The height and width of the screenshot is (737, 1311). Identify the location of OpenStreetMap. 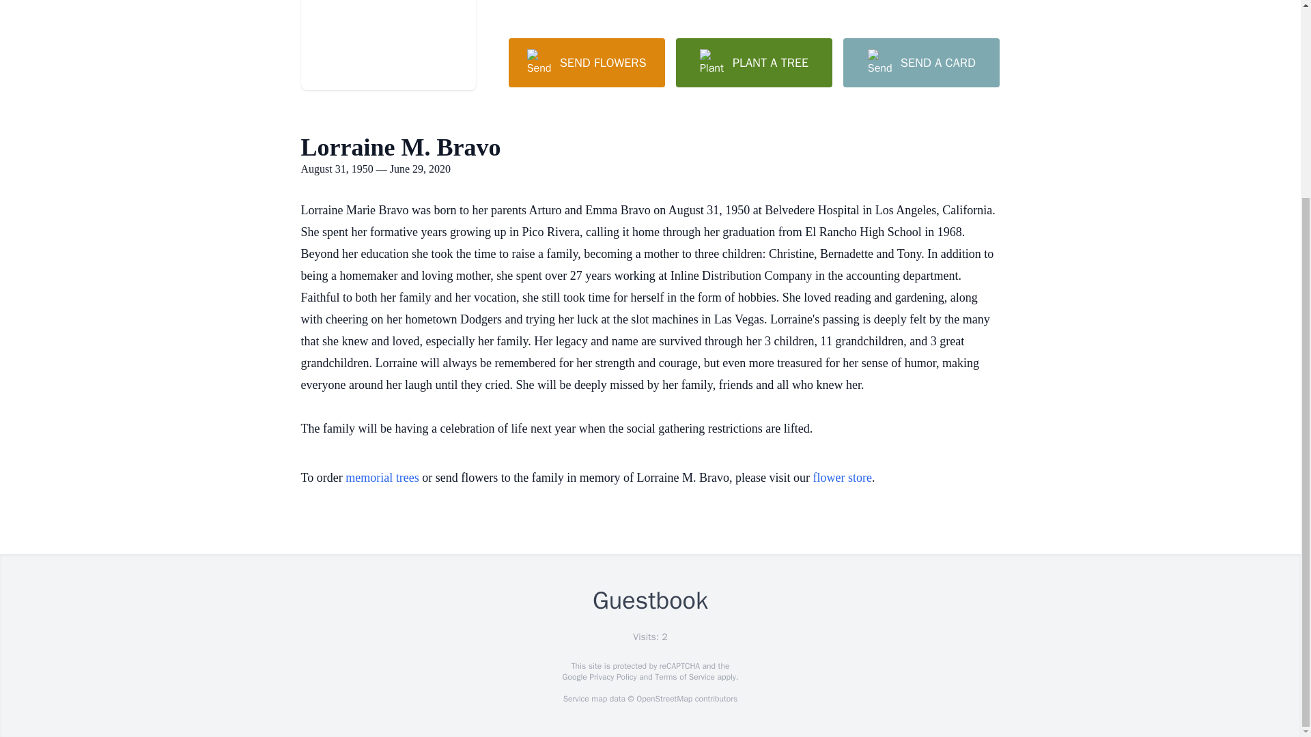
(664, 699).